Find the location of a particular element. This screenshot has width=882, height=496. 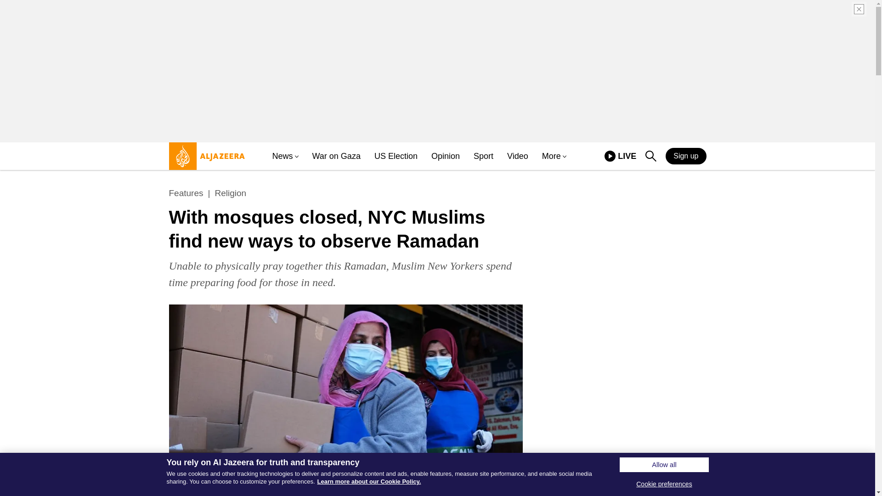

War on Gaza is located at coordinates (610, 156).